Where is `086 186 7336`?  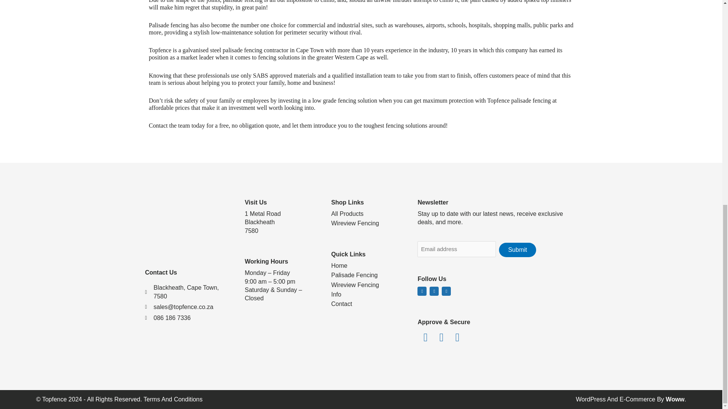 086 186 7336 is located at coordinates (188, 318).